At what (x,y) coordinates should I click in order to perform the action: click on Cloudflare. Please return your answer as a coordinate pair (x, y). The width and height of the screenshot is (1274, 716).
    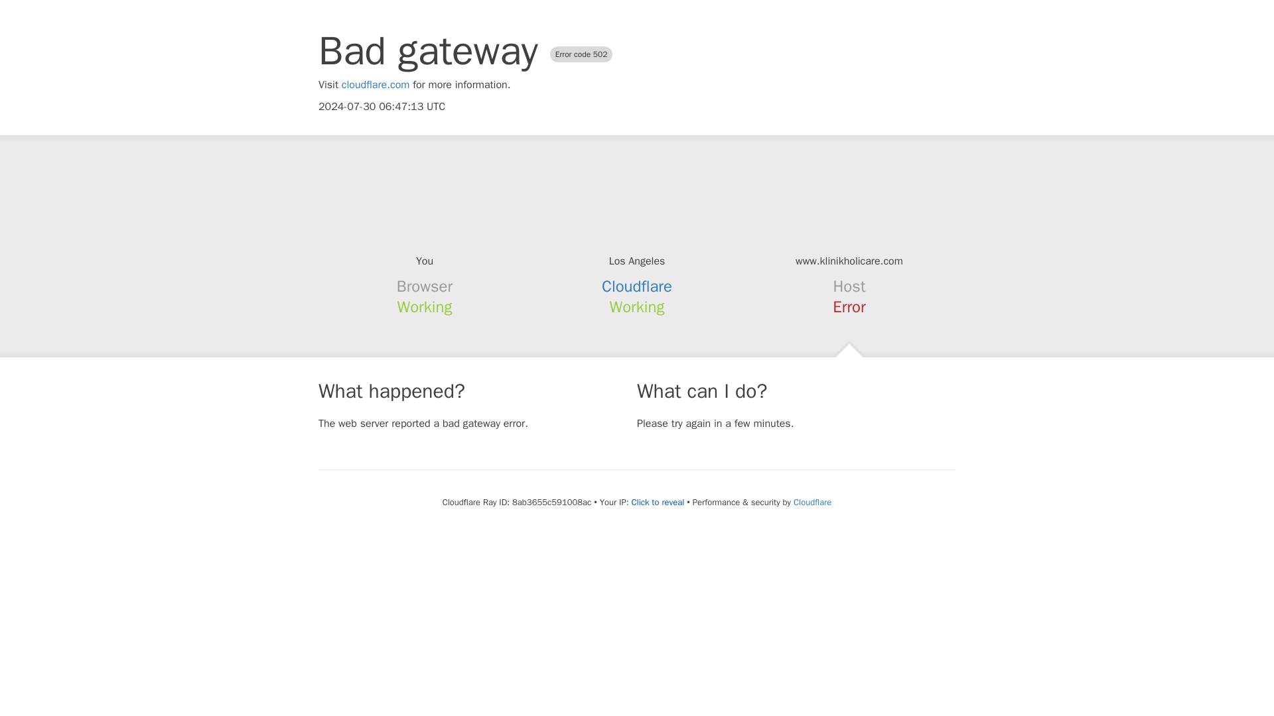
    Looking at the image, I should click on (812, 502).